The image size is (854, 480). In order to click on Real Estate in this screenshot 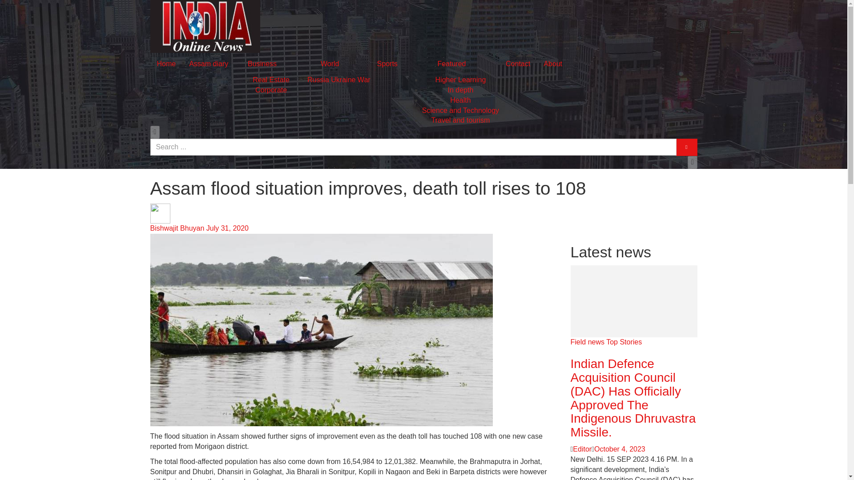, I will do `click(271, 79)`.